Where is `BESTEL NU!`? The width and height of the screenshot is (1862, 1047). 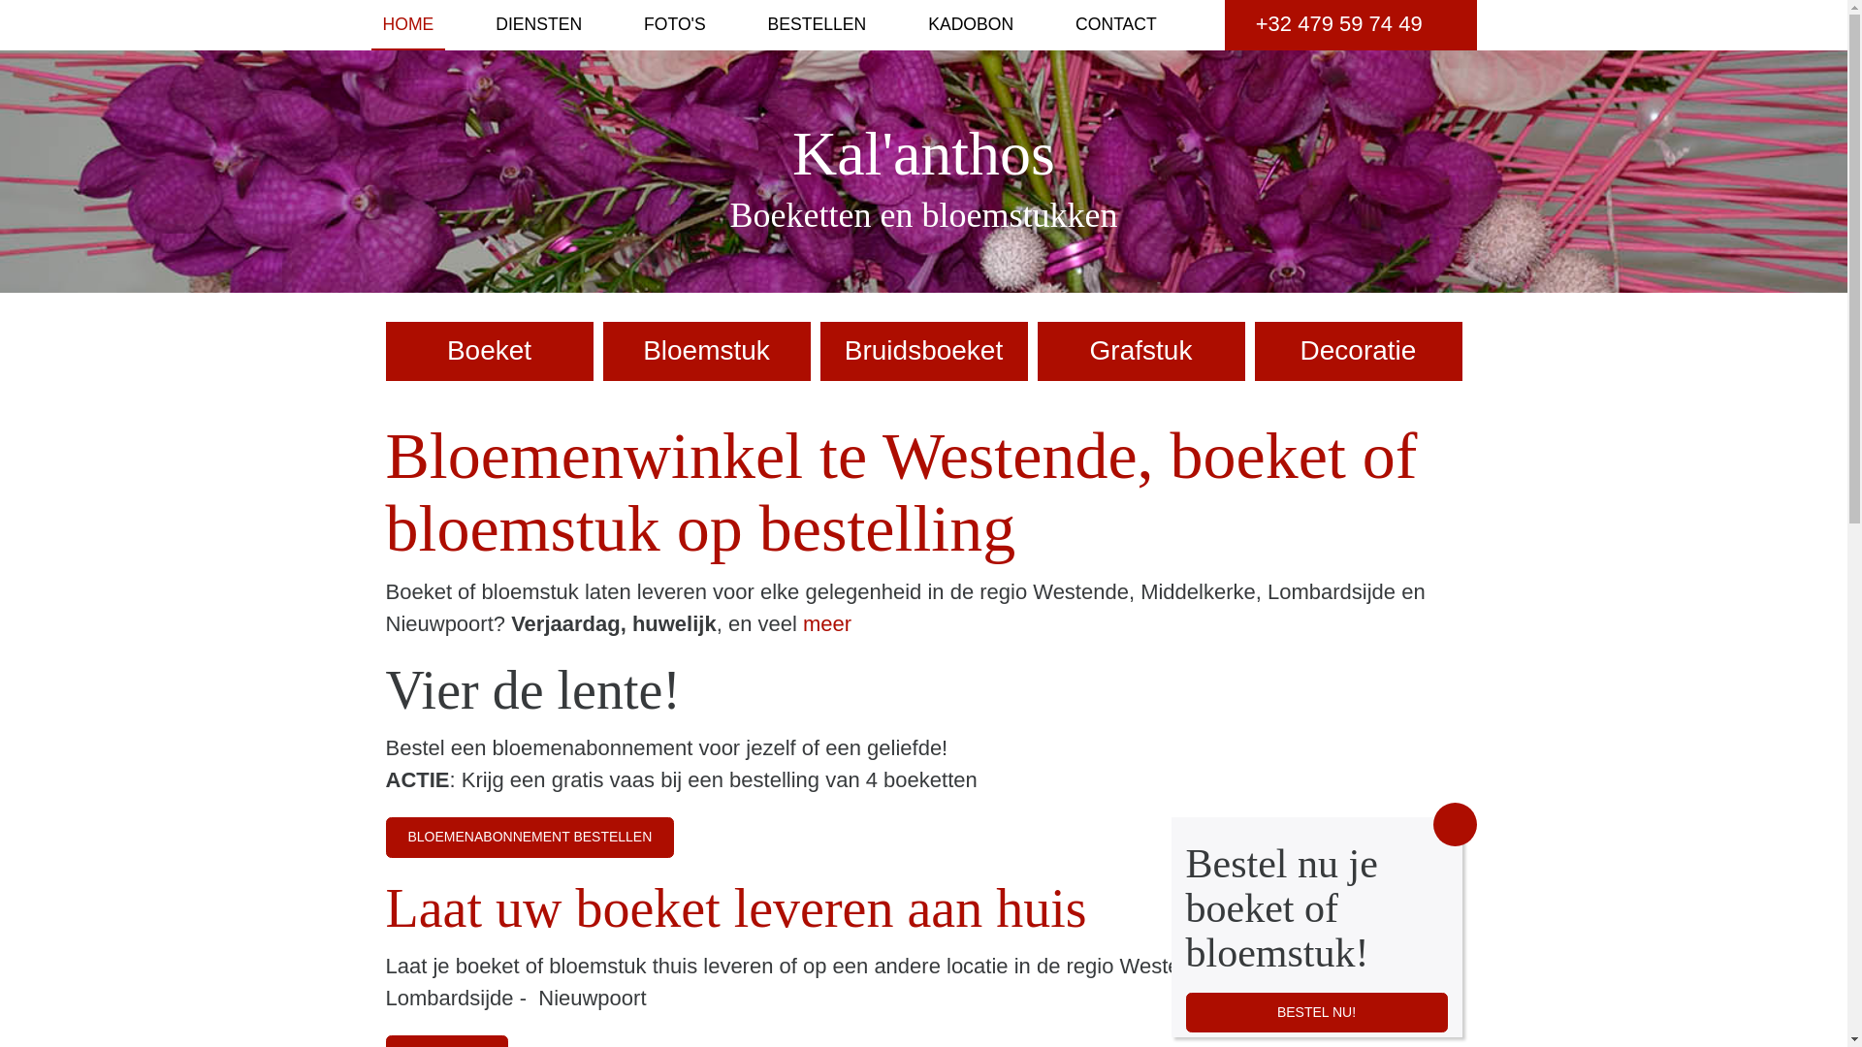 BESTEL NU! is located at coordinates (1316, 1013).